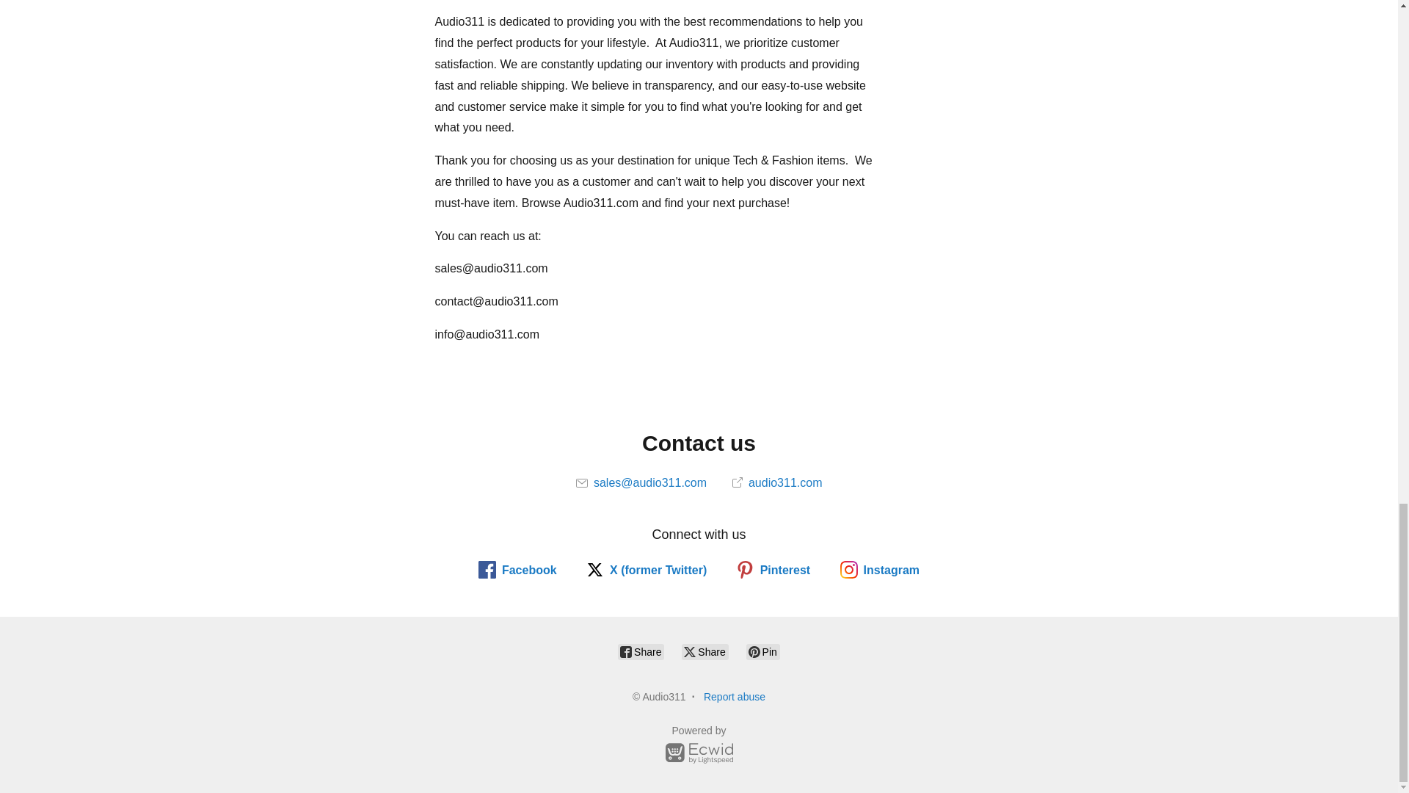 Image resolution: width=1409 pixels, height=793 pixels. I want to click on audio311.com, so click(778, 483).